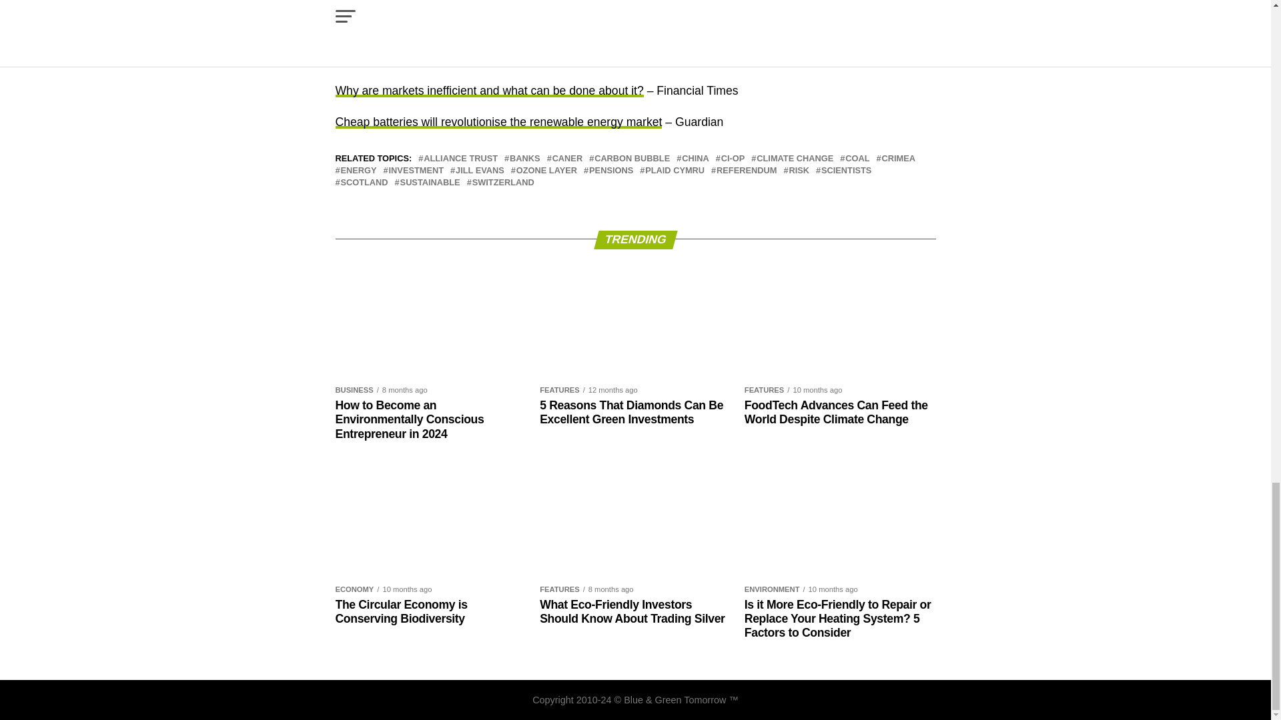 This screenshot has width=1281, height=720. What do you see at coordinates (857, 159) in the screenshot?
I see `COAL` at bounding box center [857, 159].